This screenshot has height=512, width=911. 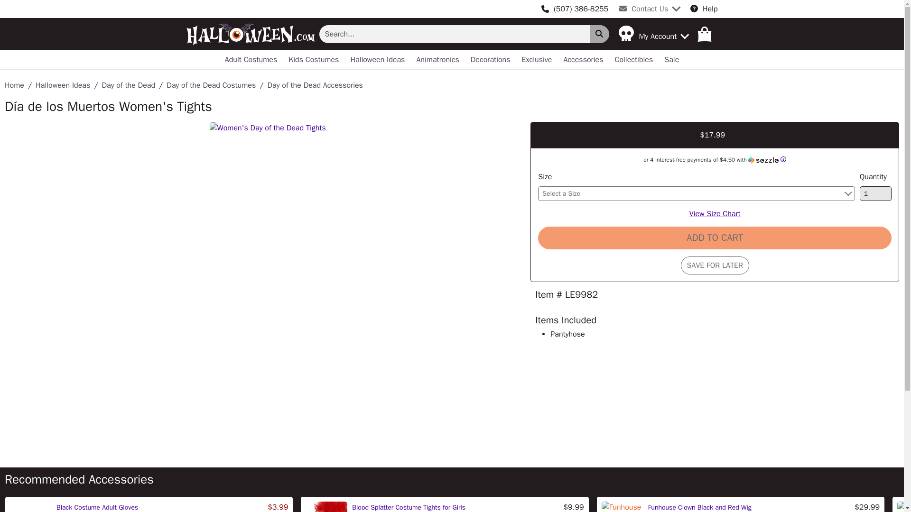 What do you see at coordinates (876, 193) in the screenshot?
I see `1` at bounding box center [876, 193].